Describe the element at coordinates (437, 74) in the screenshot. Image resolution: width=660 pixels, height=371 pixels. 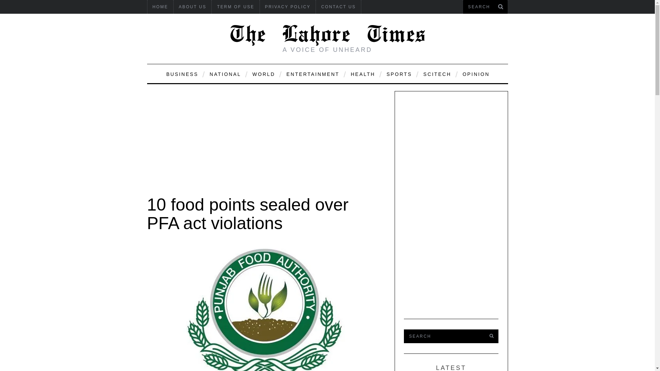
I see `SCITECH` at that location.